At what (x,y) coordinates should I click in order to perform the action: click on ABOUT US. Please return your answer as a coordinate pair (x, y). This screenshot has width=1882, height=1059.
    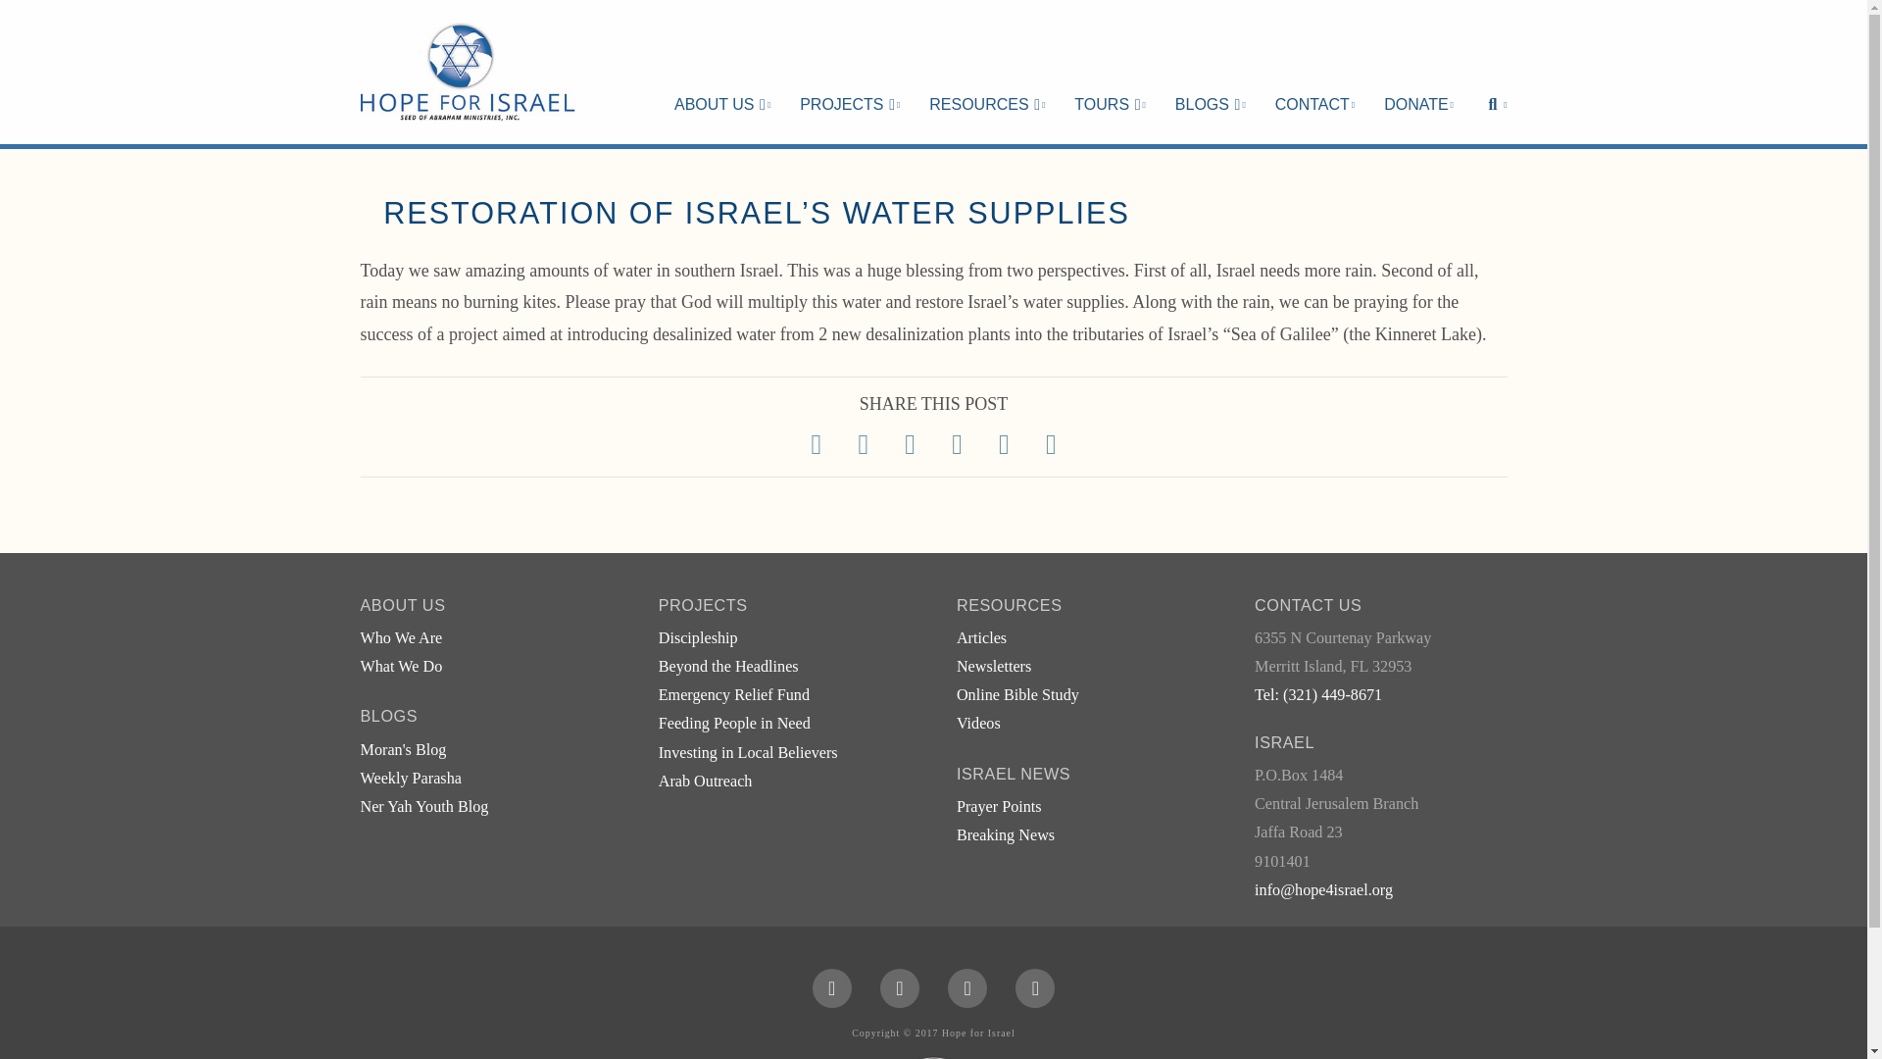
    Looking at the image, I should click on (721, 71).